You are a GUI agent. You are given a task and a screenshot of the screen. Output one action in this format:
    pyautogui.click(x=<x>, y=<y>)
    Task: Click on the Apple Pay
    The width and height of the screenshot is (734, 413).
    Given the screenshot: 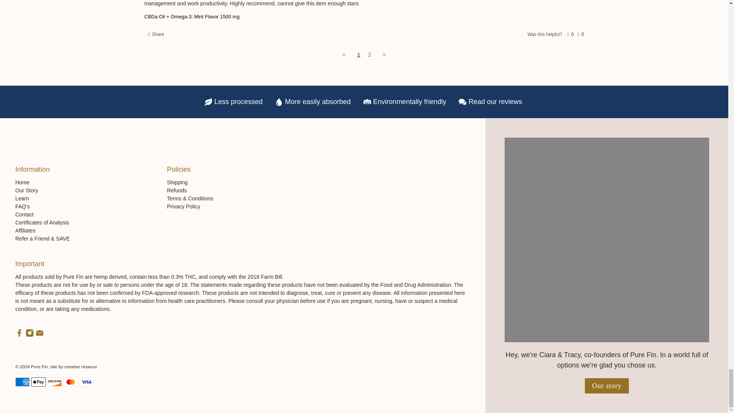 What is the action you would take?
    pyautogui.click(x=38, y=382)
    